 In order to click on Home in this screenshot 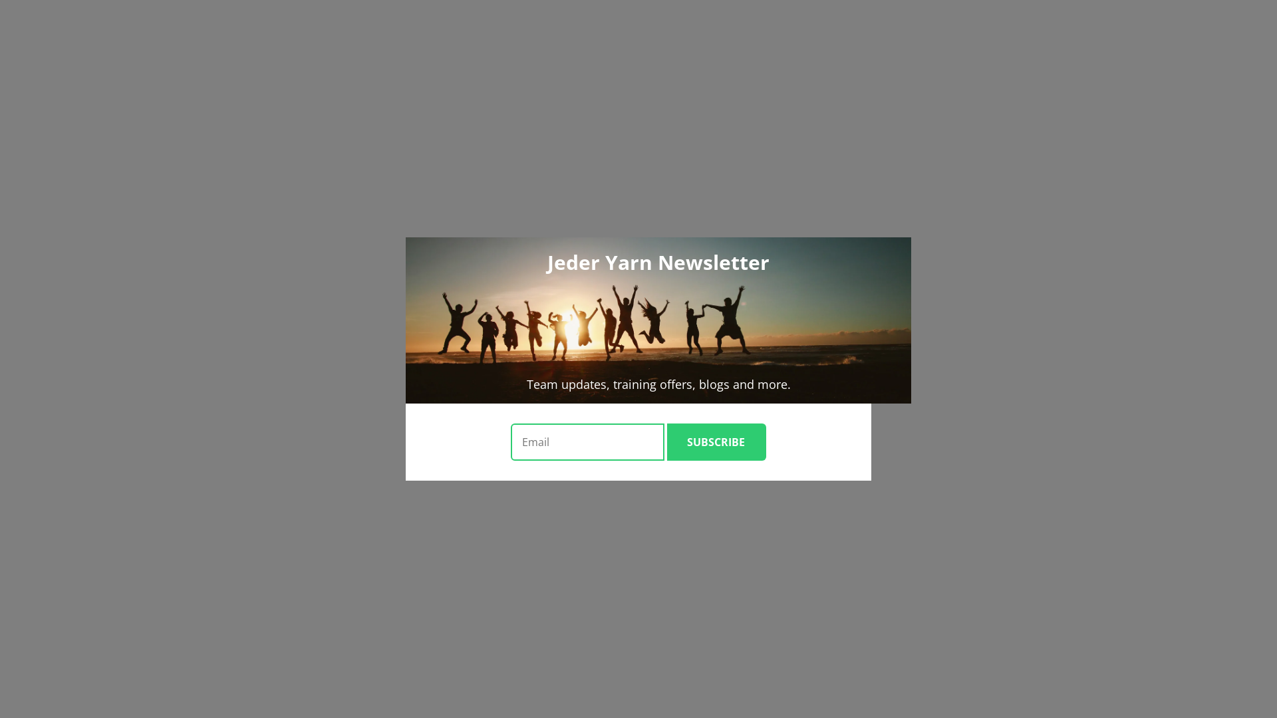, I will do `click(45, 449)`.